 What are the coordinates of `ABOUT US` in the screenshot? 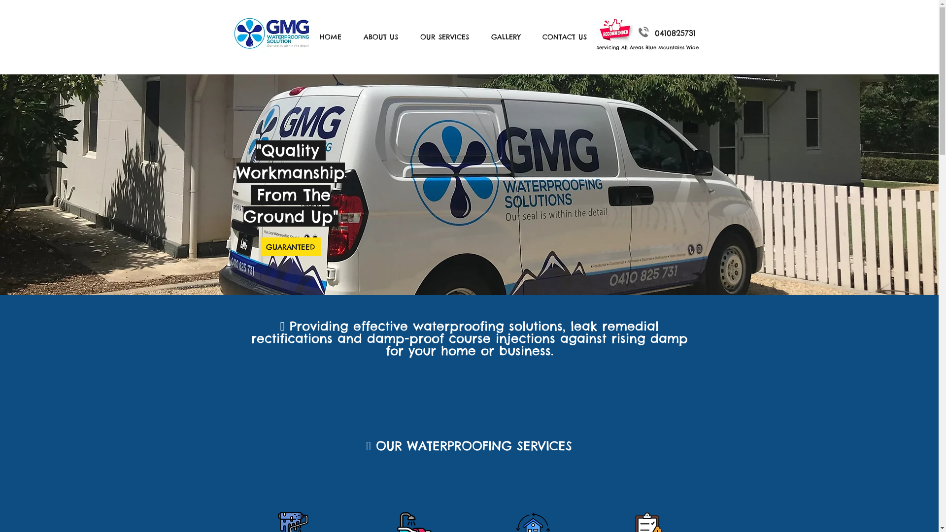 It's located at (384, 37).